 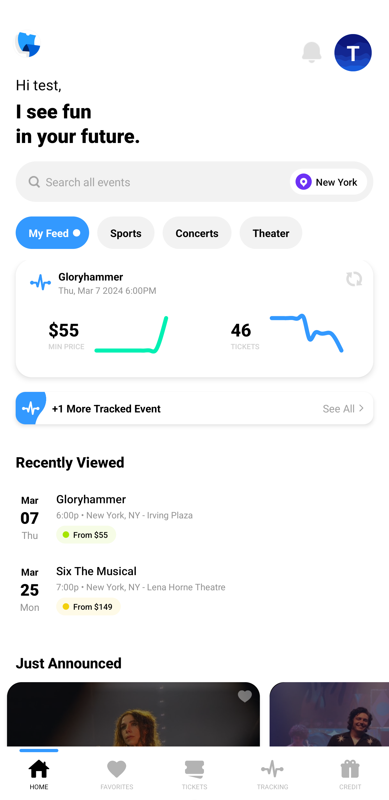 What do you see at coordinates (350, 773) in the screenshot?
I see `CREDIT` at bounding box center [350, 773].